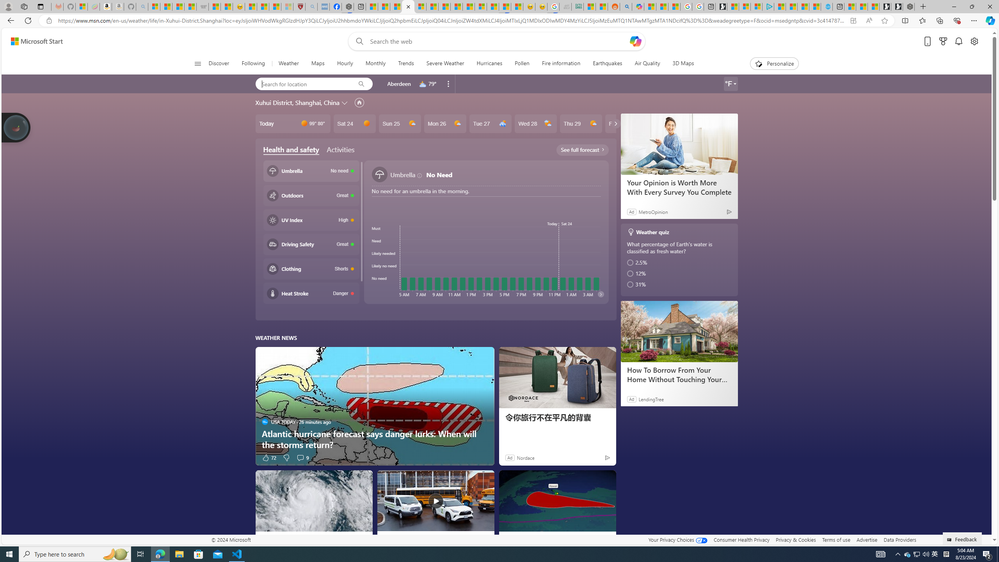  Describe the element at coordinates (490, 123) in the screenshot. I see `Tue 27` at that location.